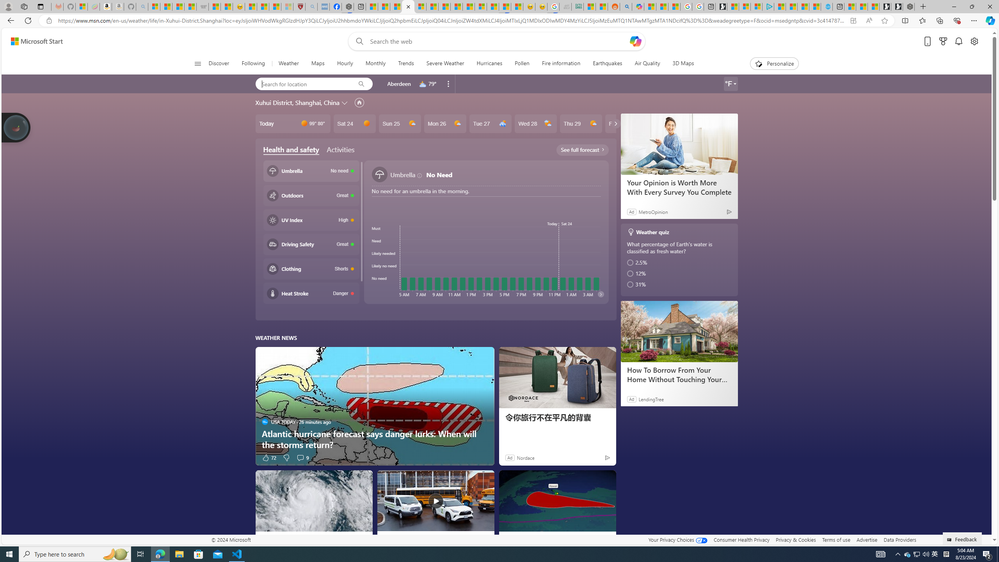  Describe the element at coordinates (490, 123) in the screenshot. I see `Tue 27` at that location.